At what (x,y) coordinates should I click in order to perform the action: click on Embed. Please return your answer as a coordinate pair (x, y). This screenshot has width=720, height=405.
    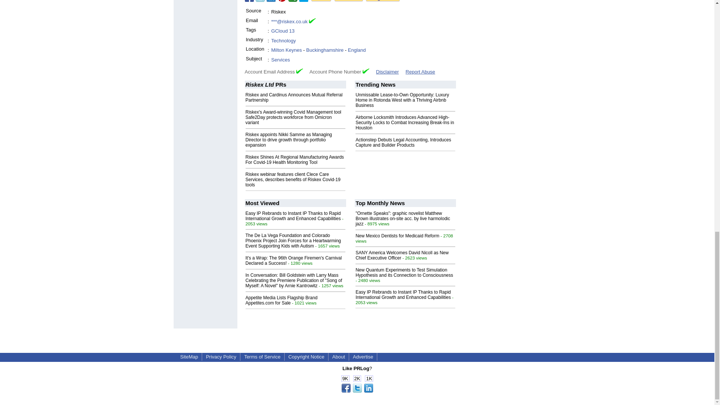
    Looking at the image, I should click on (321, 1).